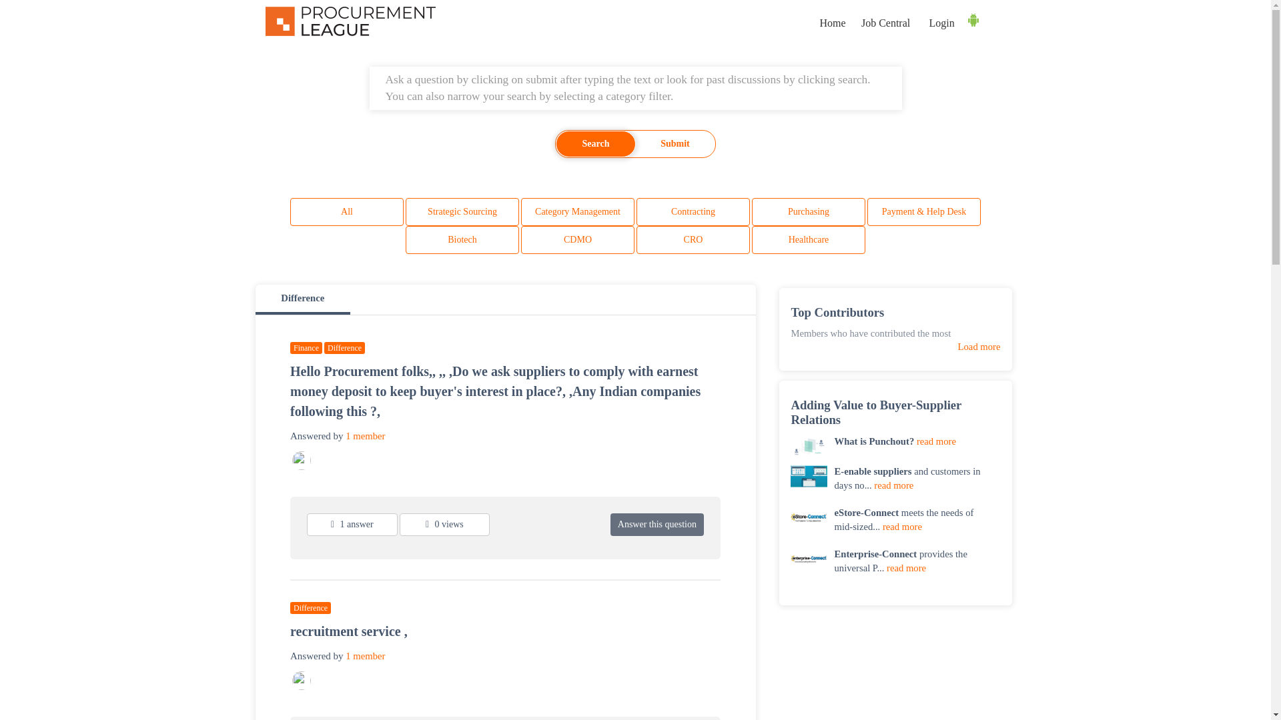  Describe the element at coordinates (578, 212) in the screenshot. I see `Category Management` at that location.